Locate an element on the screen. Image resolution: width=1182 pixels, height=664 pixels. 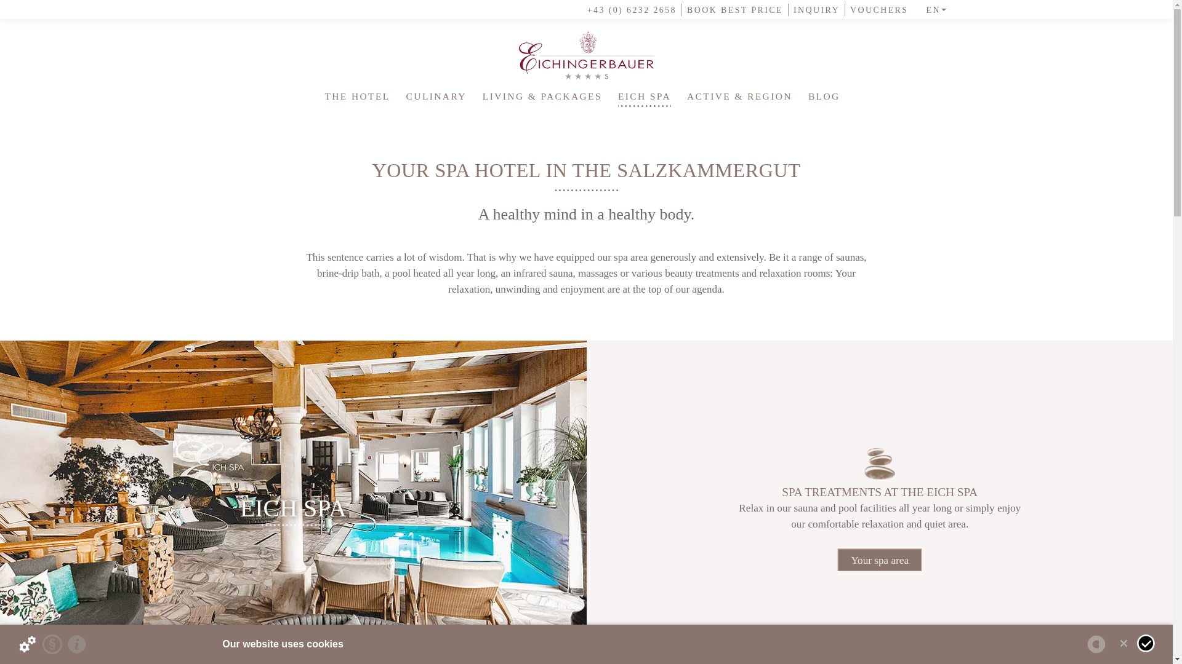
Privacy statement... is located at coordinates (52, 644).